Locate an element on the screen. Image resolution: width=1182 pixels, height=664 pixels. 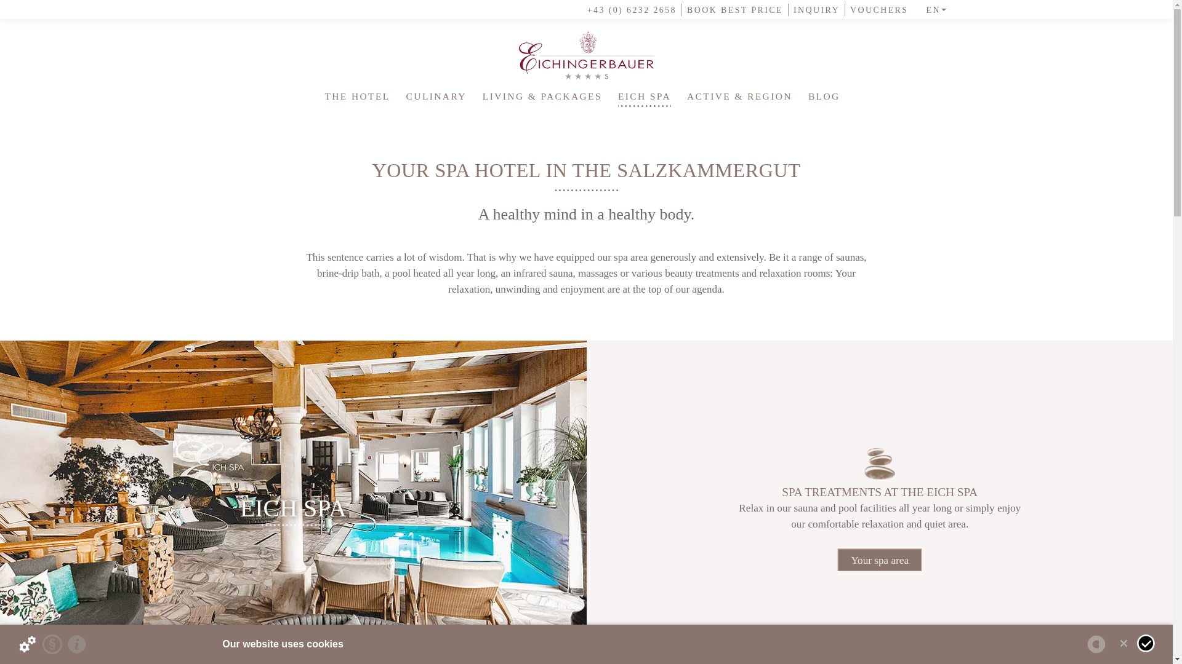
Privacy statement... is located at coordinates (52, 644).